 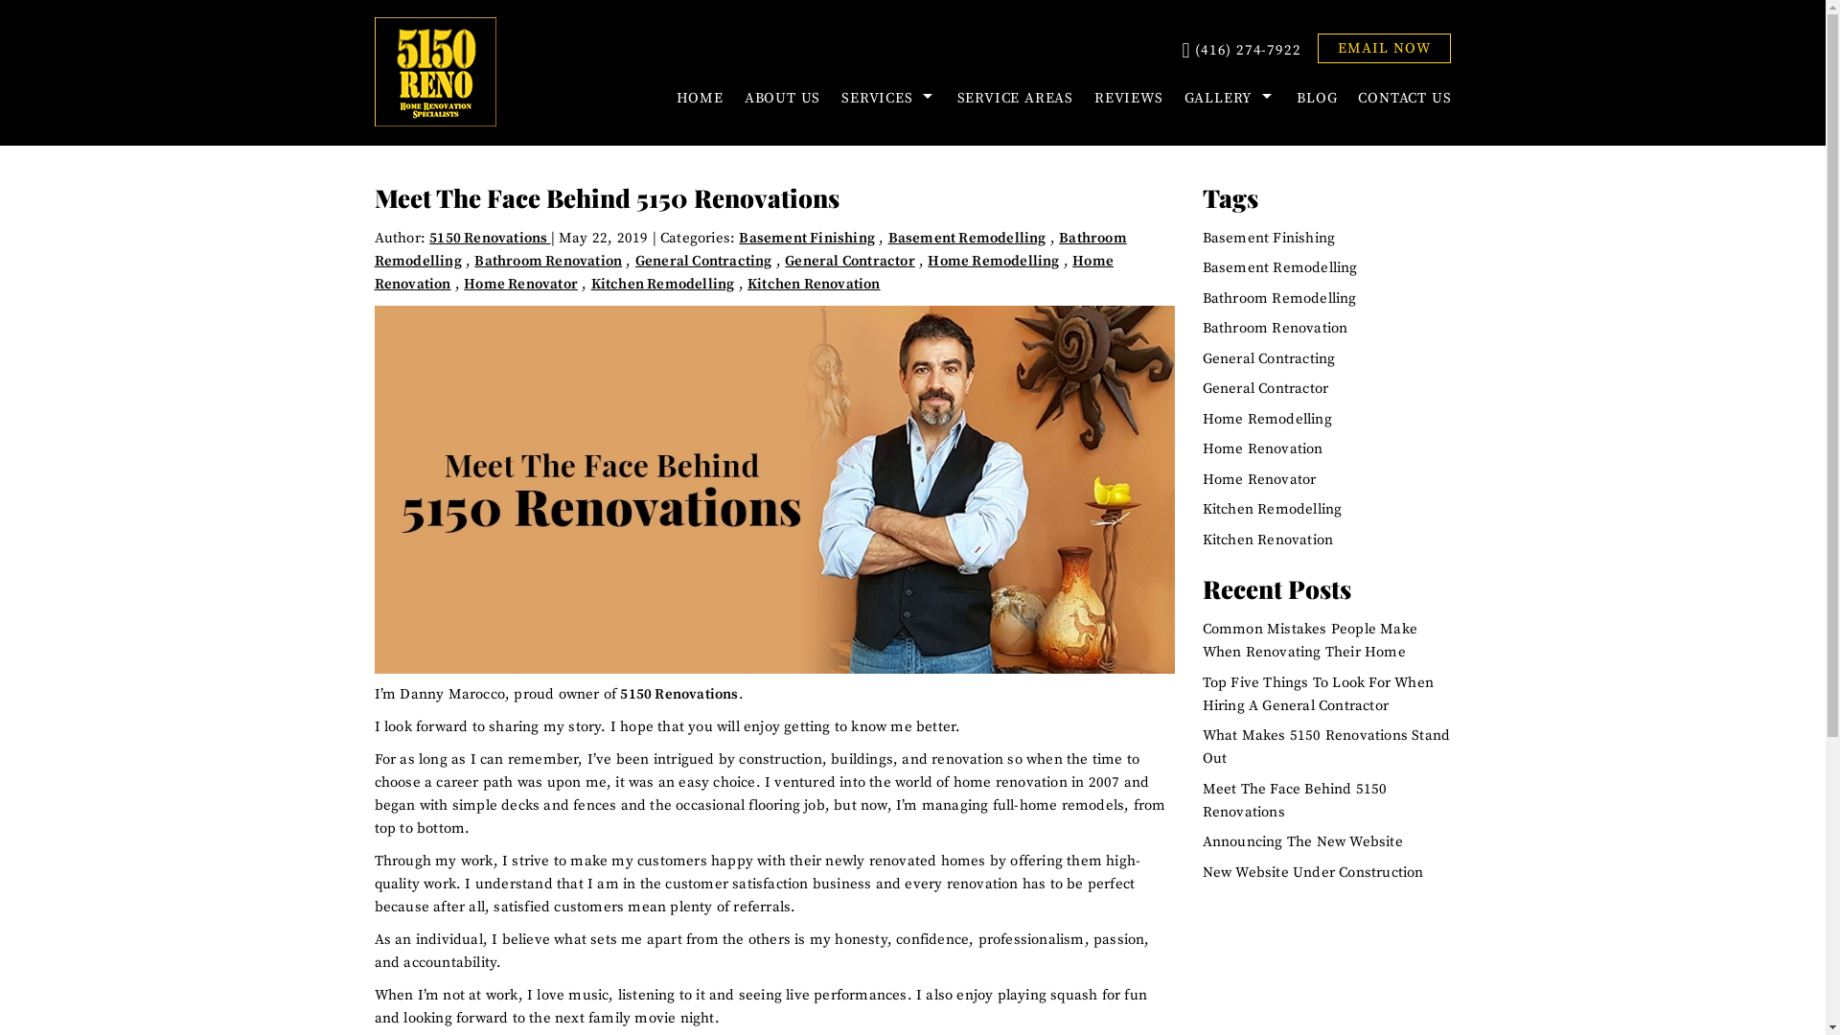 I want to click on General Contractor, so click(x=850, y=261).